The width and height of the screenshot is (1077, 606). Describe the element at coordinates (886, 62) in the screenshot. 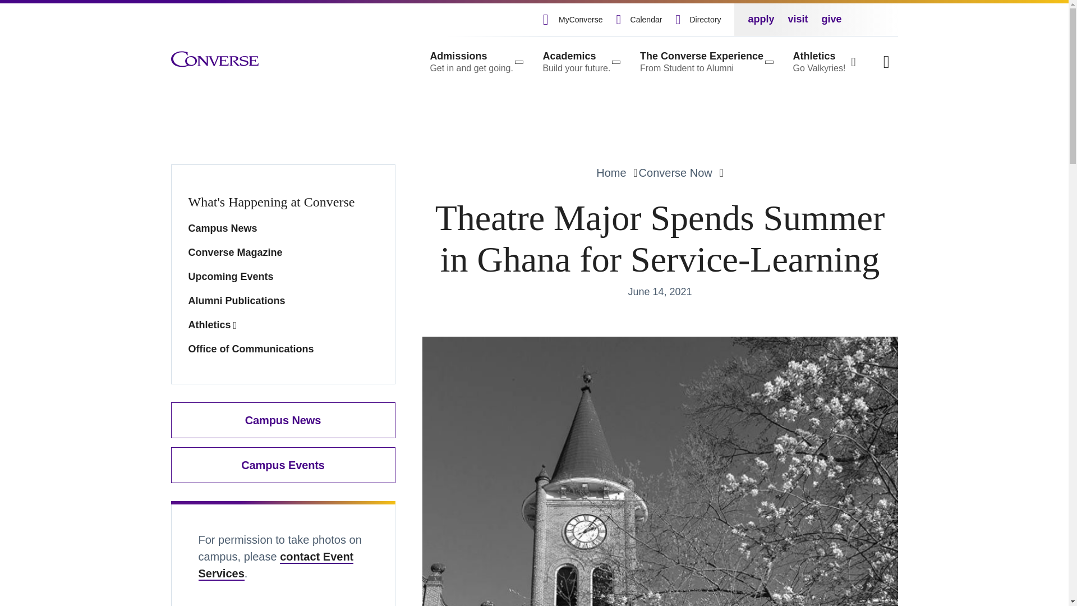

I see `Open Site Search` at that location.